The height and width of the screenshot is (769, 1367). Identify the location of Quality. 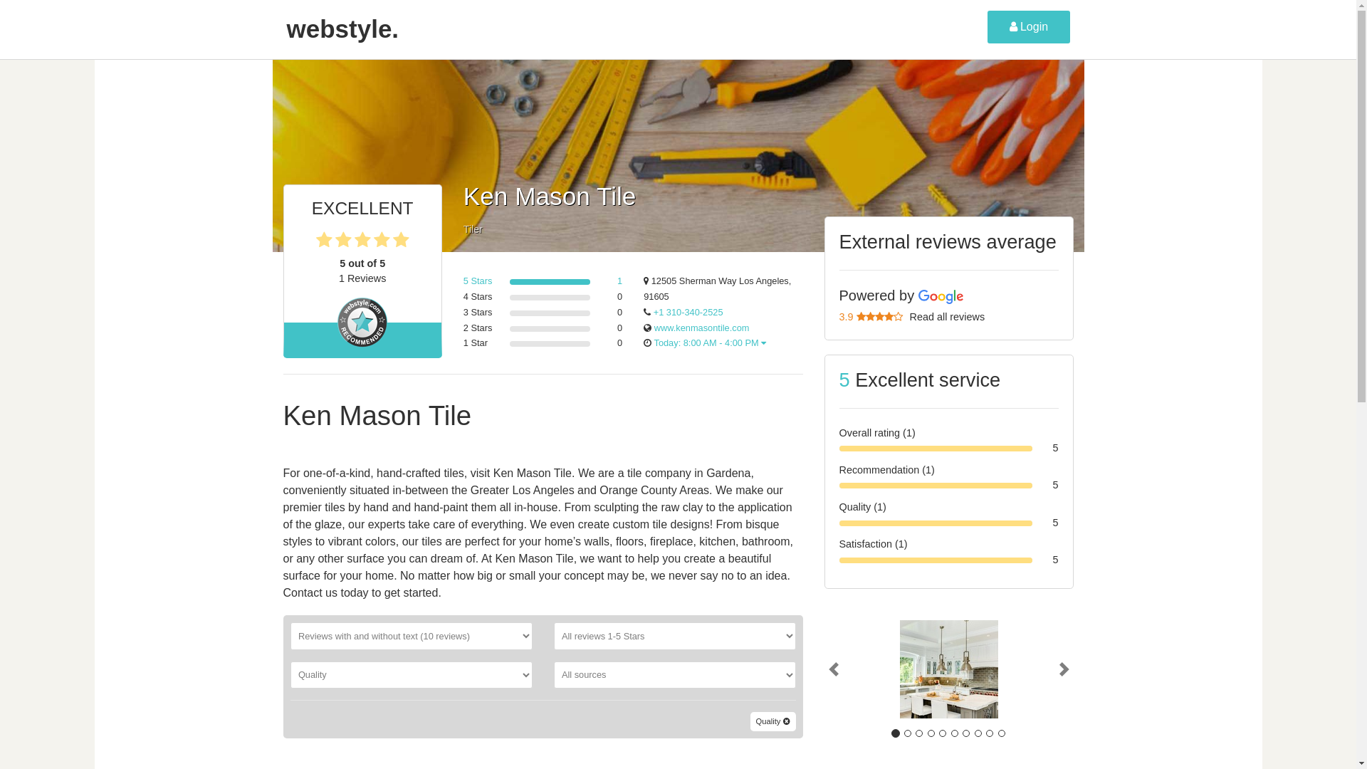
(773, 722).